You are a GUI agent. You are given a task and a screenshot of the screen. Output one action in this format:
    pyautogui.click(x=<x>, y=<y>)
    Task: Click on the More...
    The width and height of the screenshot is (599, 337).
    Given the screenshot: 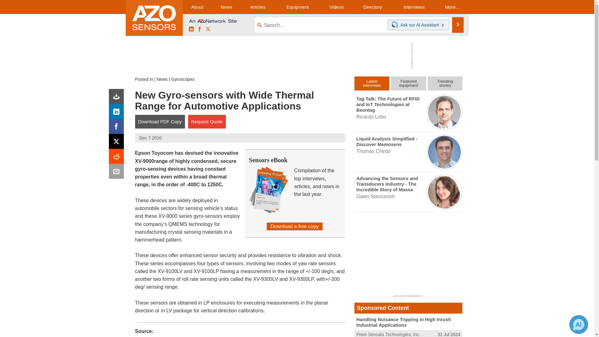 What is the action you would take?
    pyautogui.click(x=452, y=7)
    